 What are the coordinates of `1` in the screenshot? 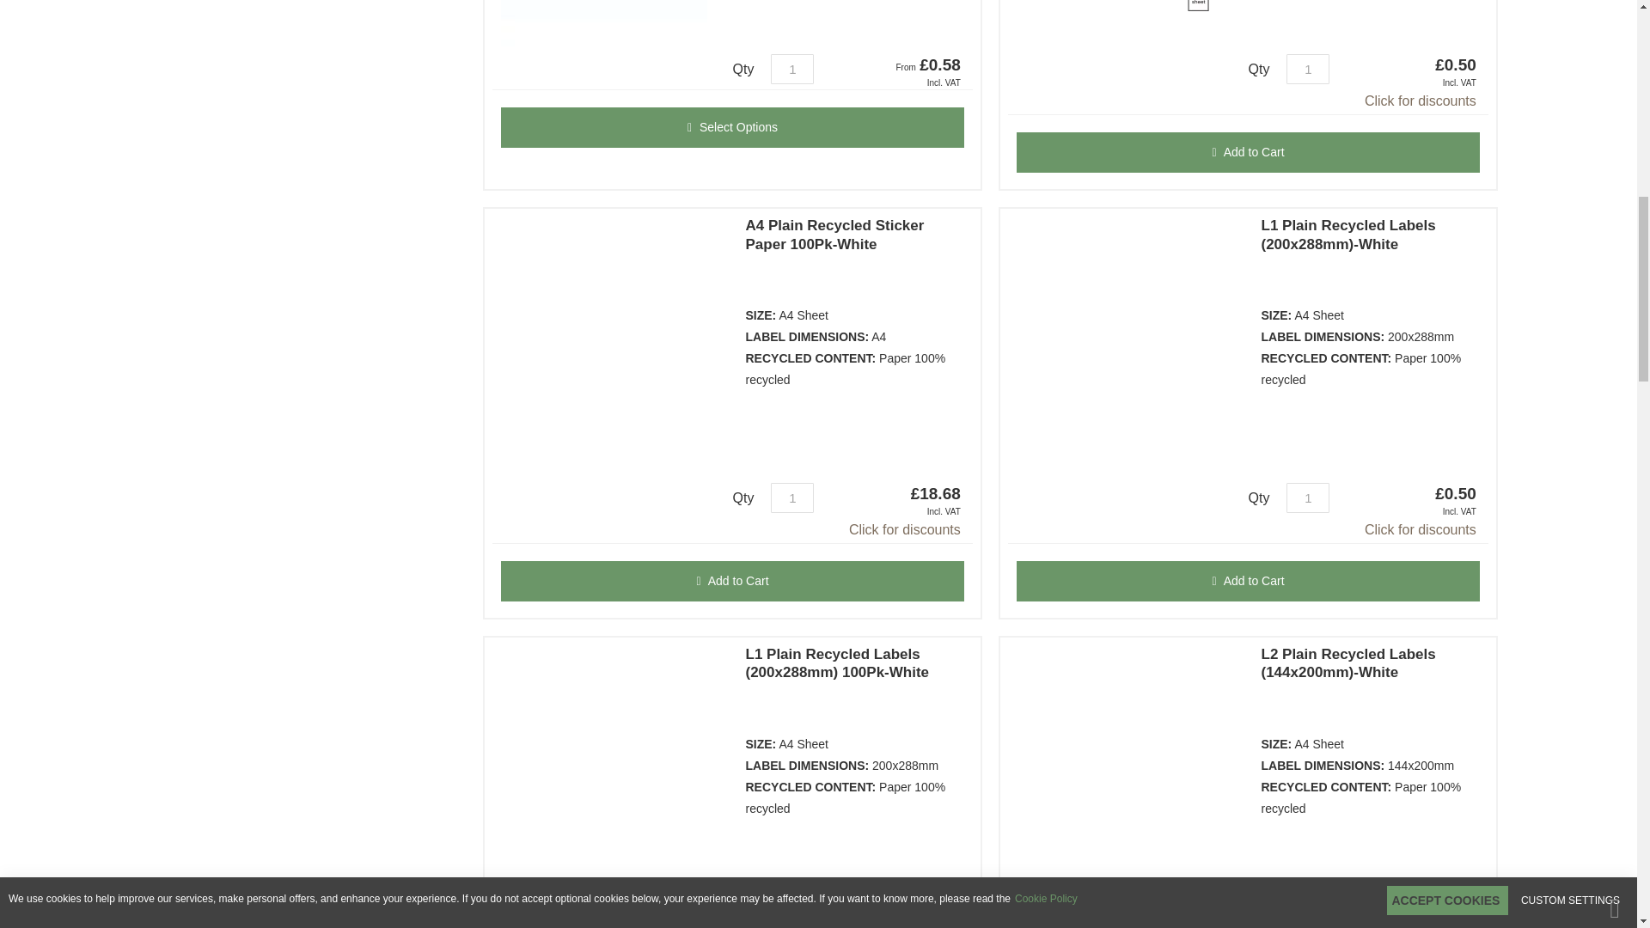 It's located at (791, 919).